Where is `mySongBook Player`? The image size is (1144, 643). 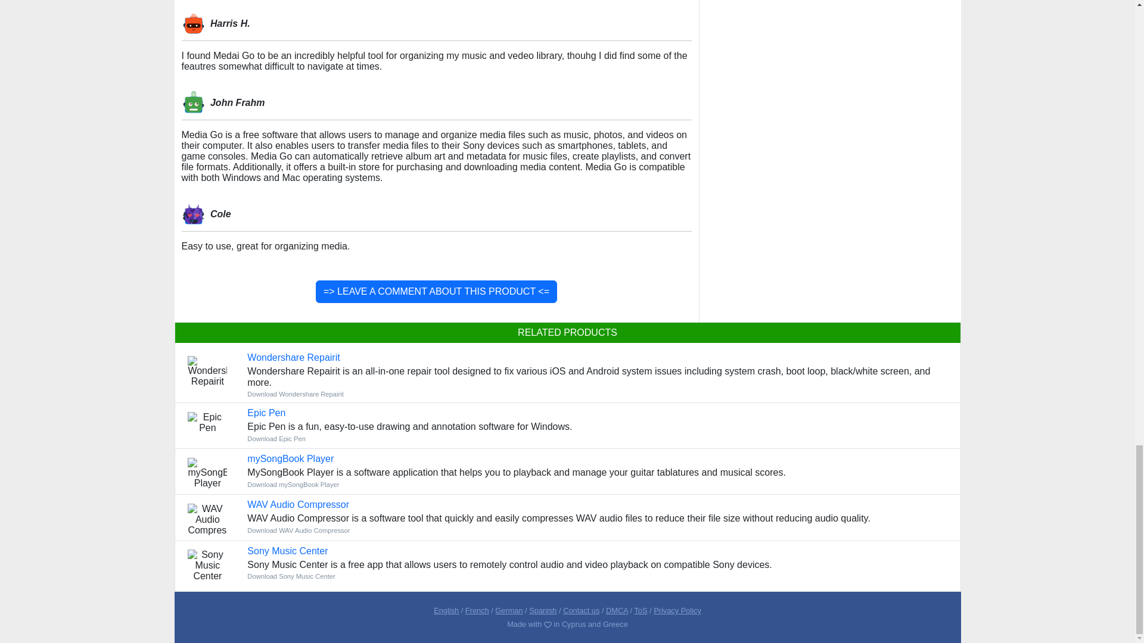 mySongBook Player is located at coordinates (290, 458).